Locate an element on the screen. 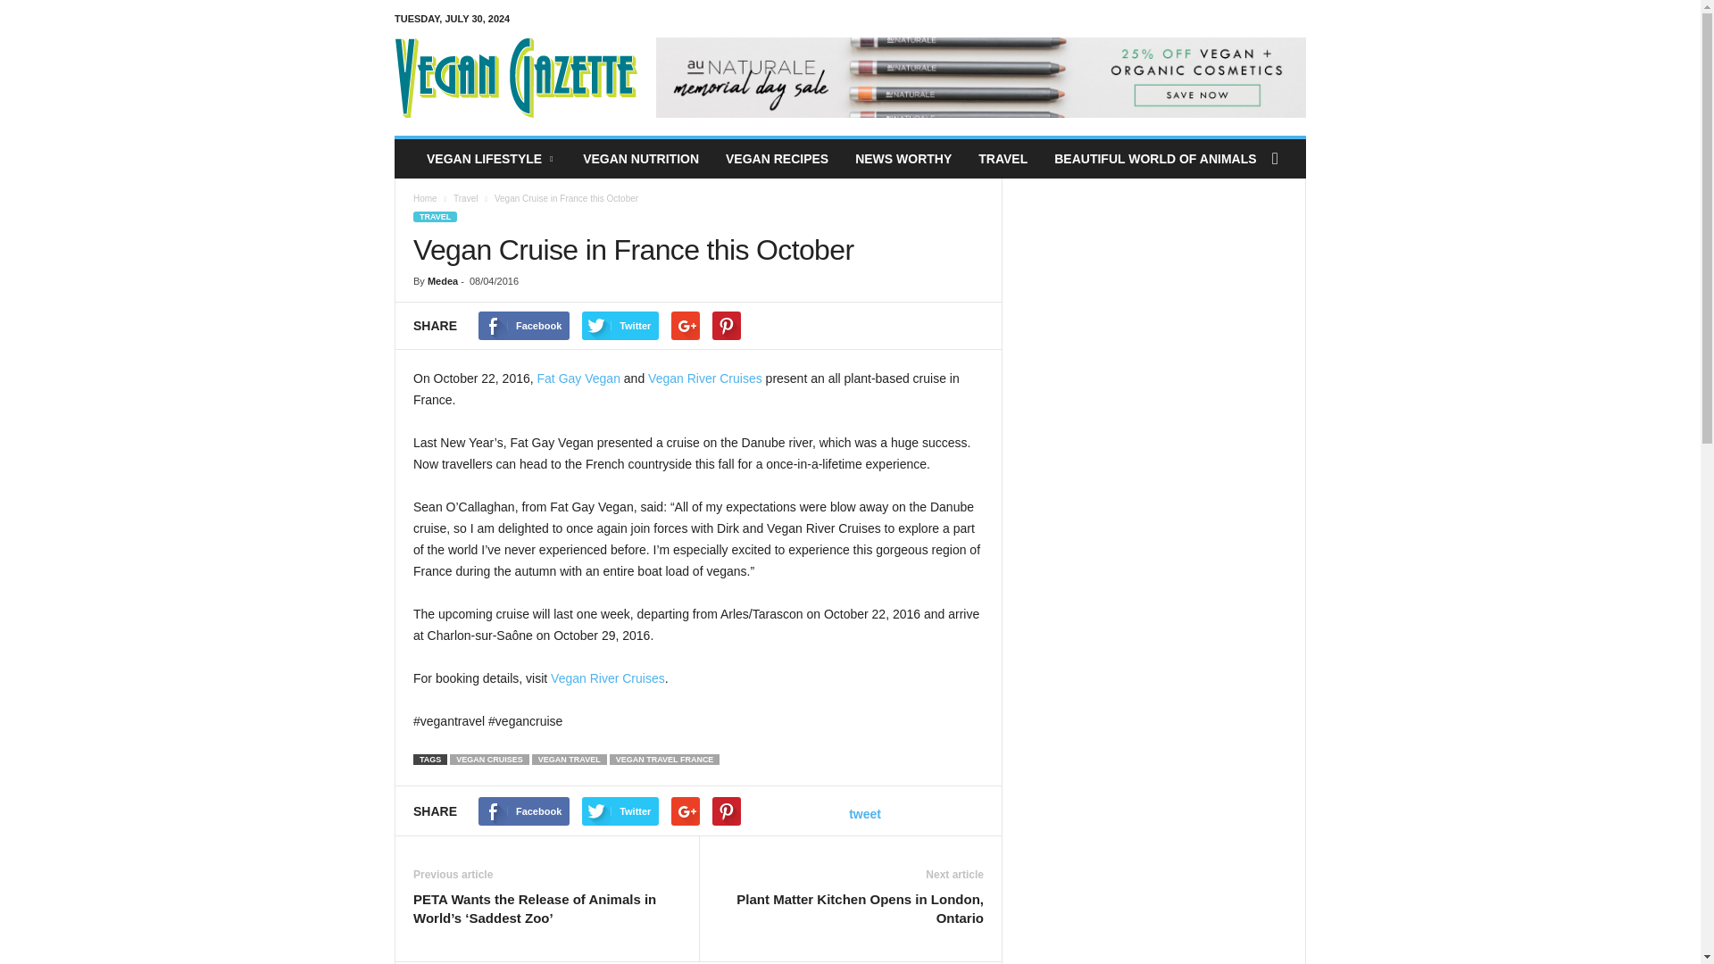 The width and height of the screenshot is (1714, 964). Home is located at coordinates (425, 198).